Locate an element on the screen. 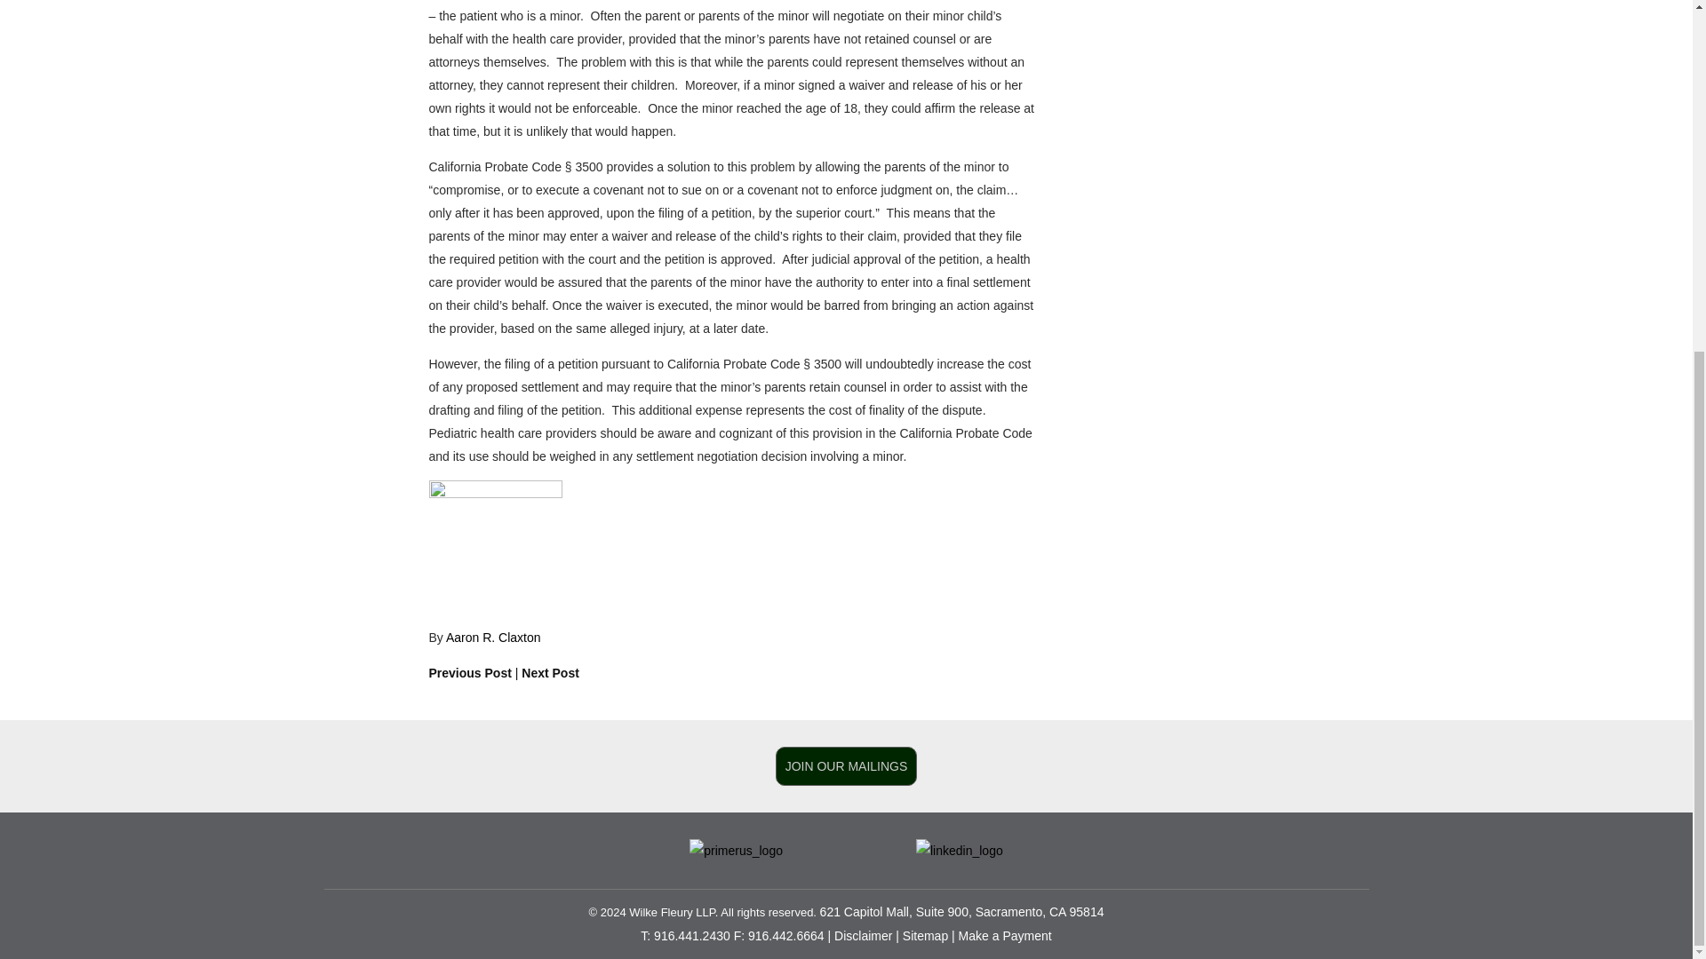 The width and height of the screenshot is (1706, 959). Next Post is located at coordinates (551, 672).